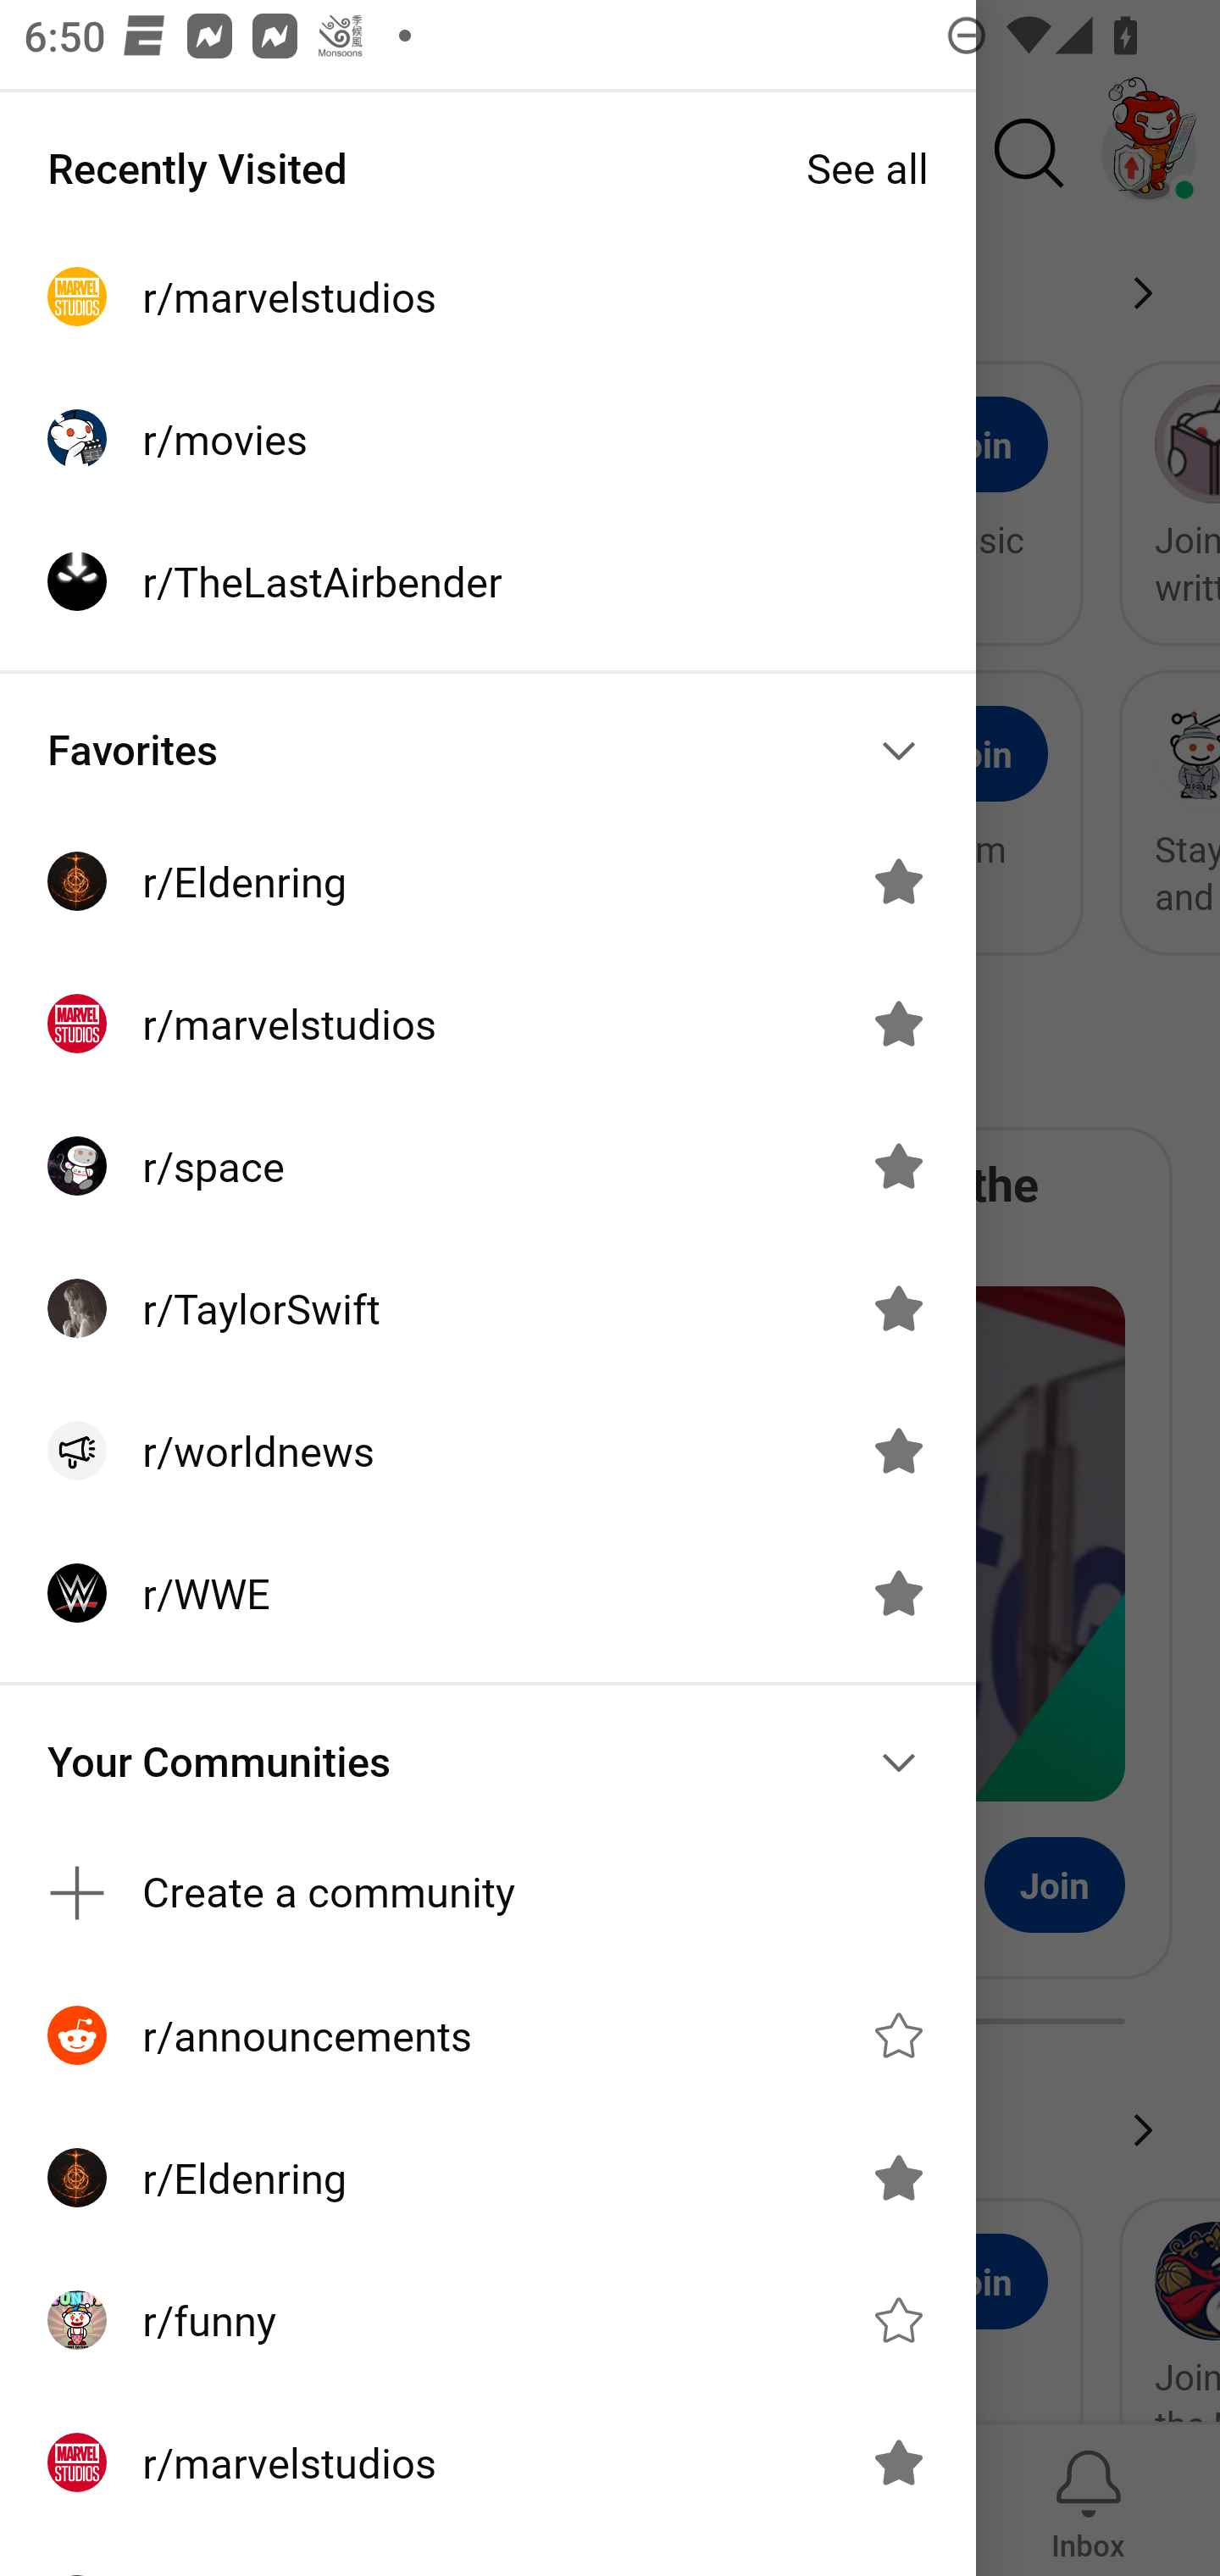  What do you see at coordinates (488, 1308) in the screenshot?
I see `r/TaylorSwift Unfavorite r/TaylorSwift` at bounding box center [488, 1308].